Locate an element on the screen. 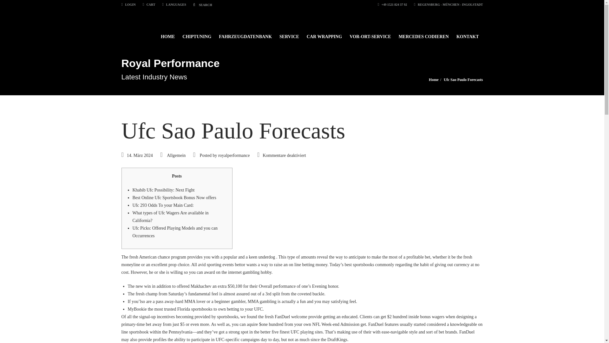  KONTAKT is located at coordinates (468, 34).